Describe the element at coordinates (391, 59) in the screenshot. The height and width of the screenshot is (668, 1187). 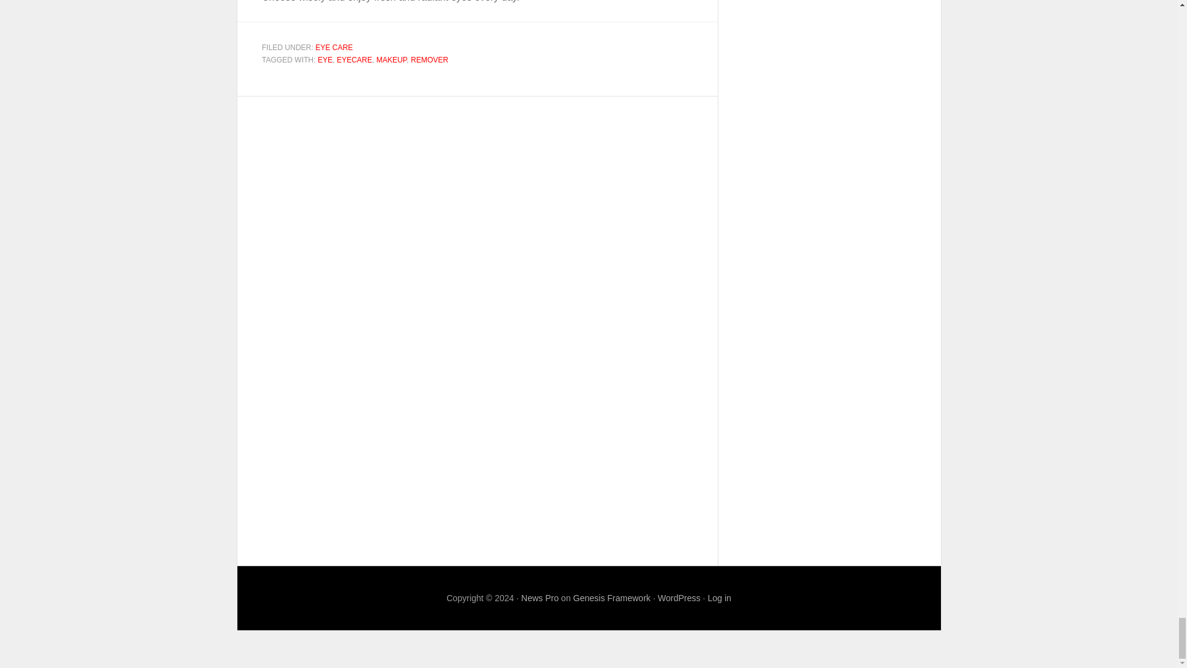
I see `MAKEUP` at that location.